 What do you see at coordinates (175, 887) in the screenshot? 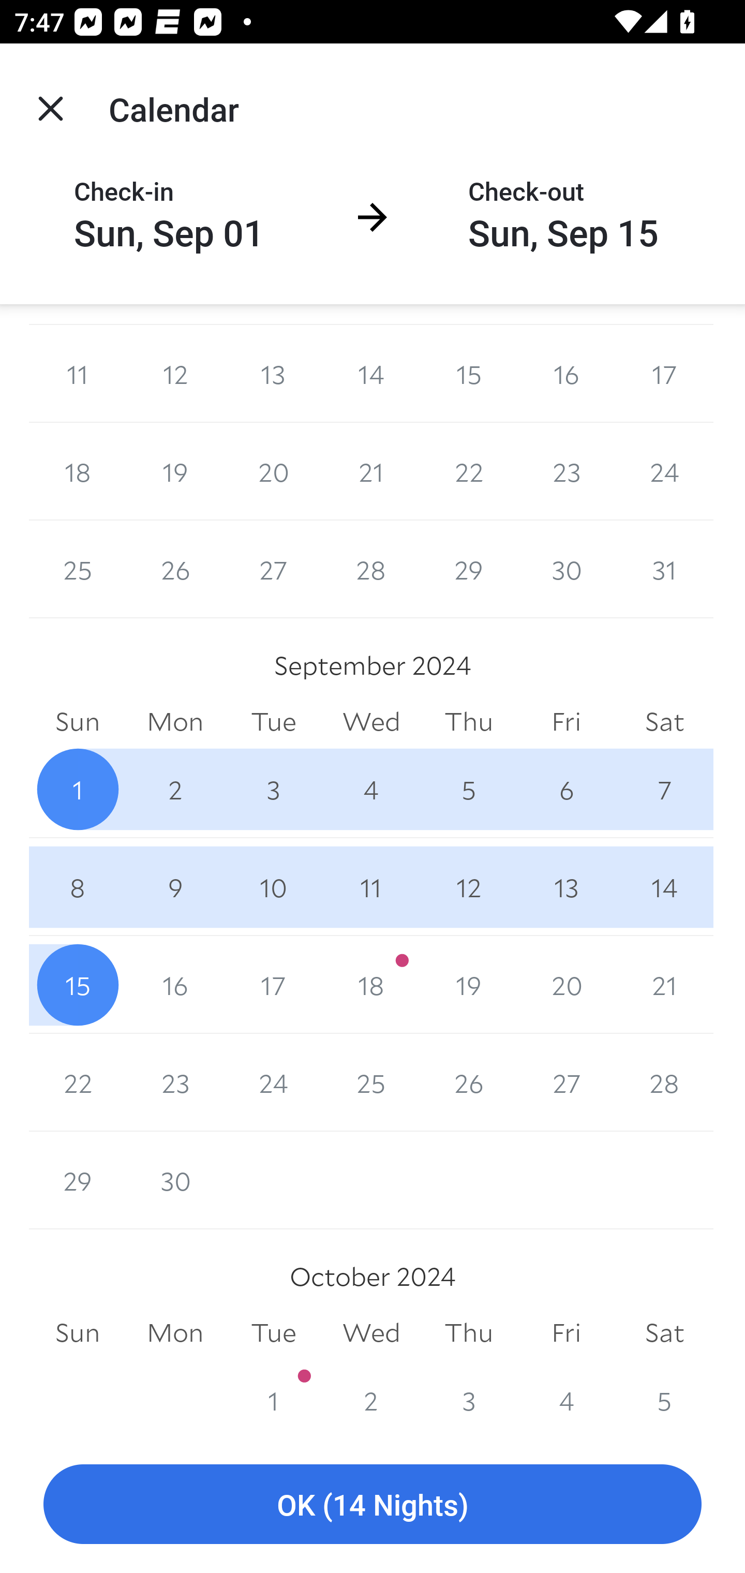
I see `9 9 September 2024` at bounding box center [175, 887].